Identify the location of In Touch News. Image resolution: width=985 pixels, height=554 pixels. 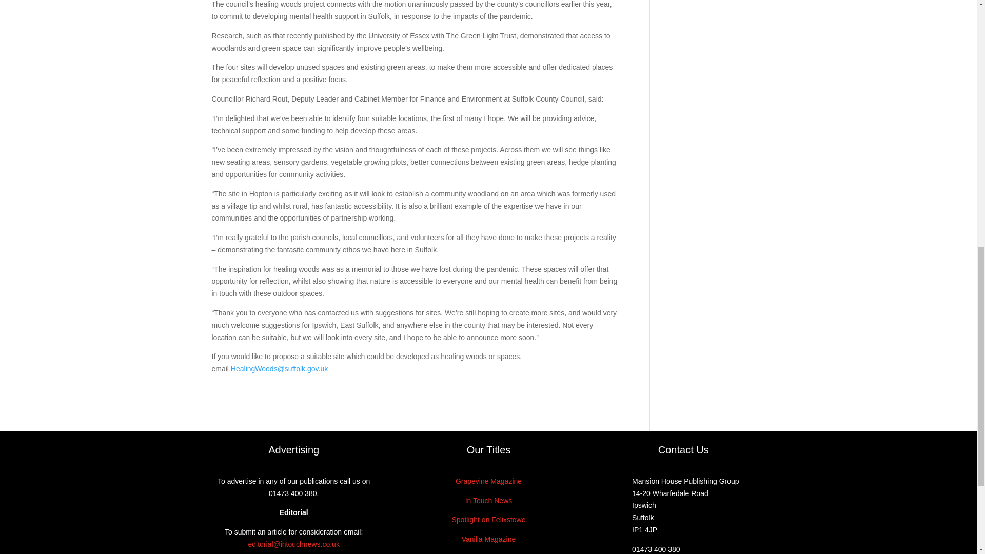
(488, 500).